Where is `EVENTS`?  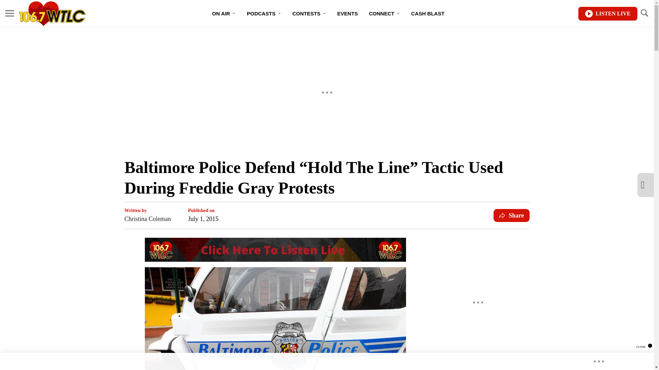
EVENTS is located at coordinates (348, 14).